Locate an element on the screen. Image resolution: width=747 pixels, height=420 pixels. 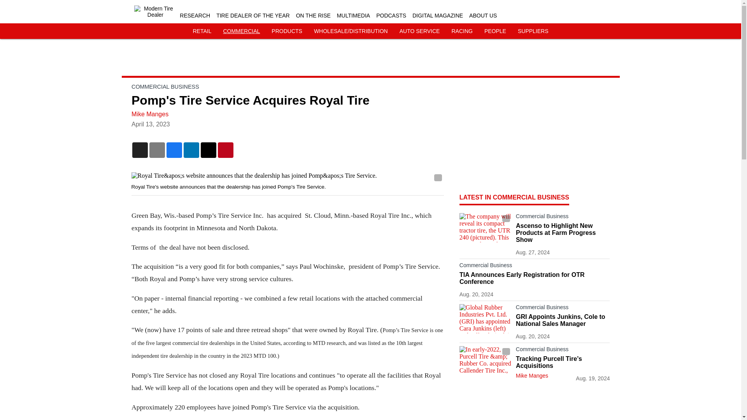
COMMERCIAL BUSINESS is located at coordinates (165, 86).